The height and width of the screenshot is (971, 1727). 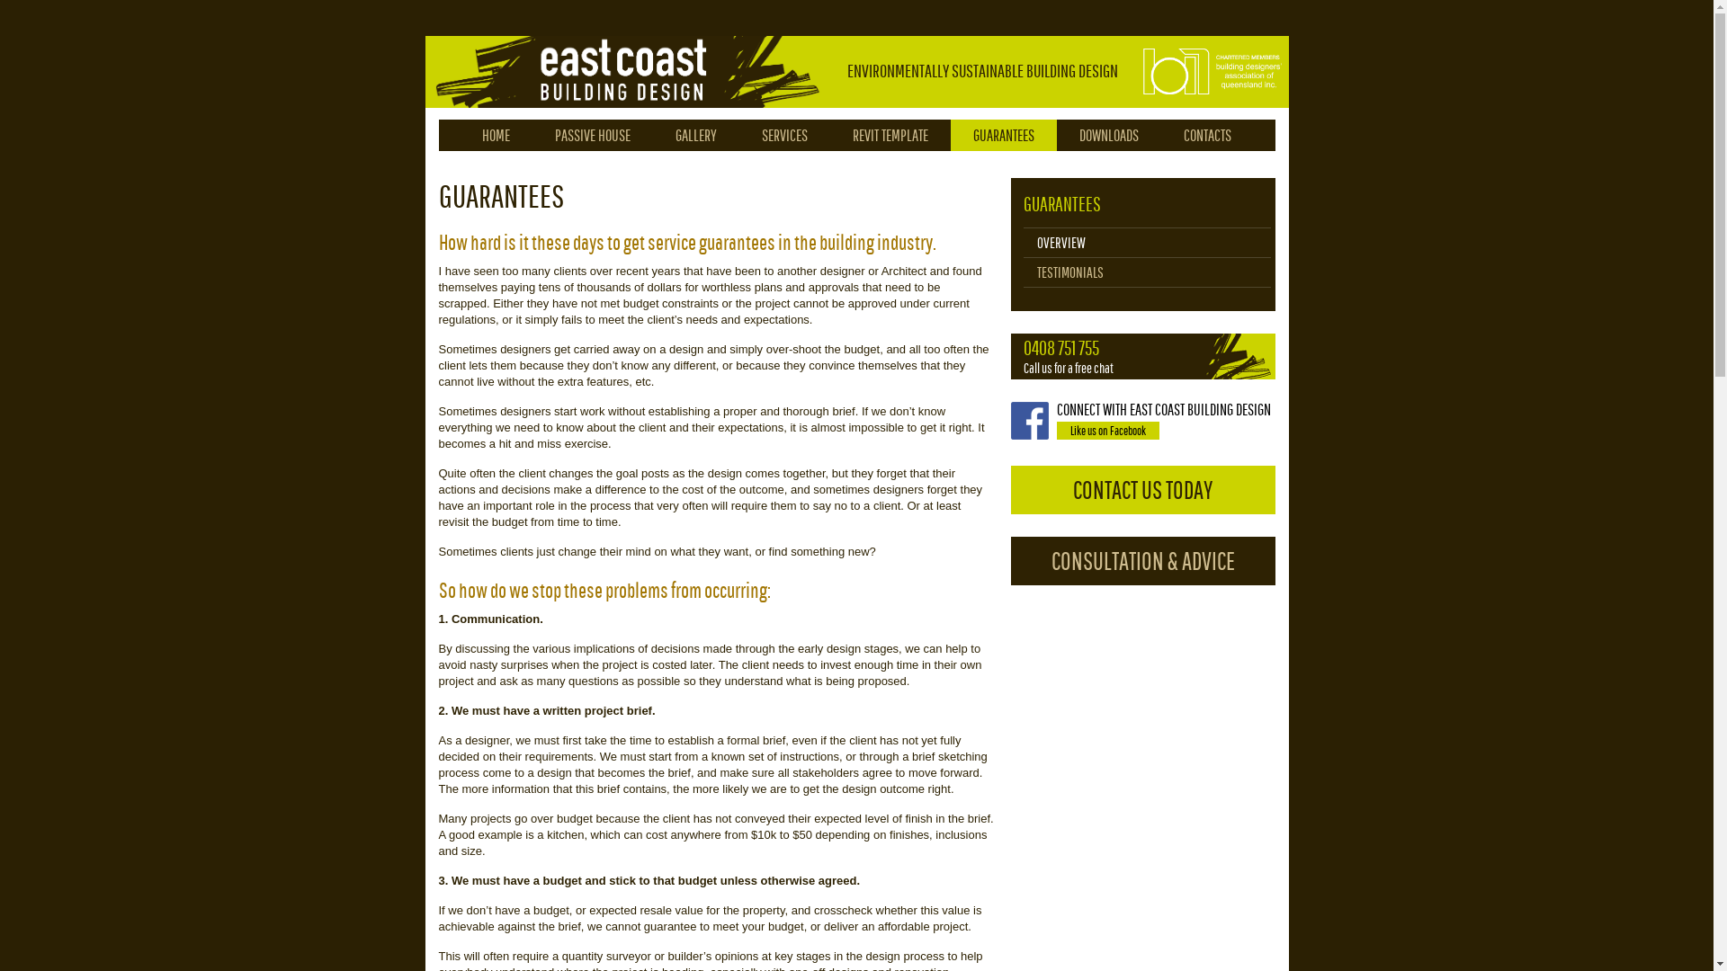 What do you see at coordinates (1069, 272) in the screenshot?
I see `TESTIMONIALS` at bounding box center [1069, 272].